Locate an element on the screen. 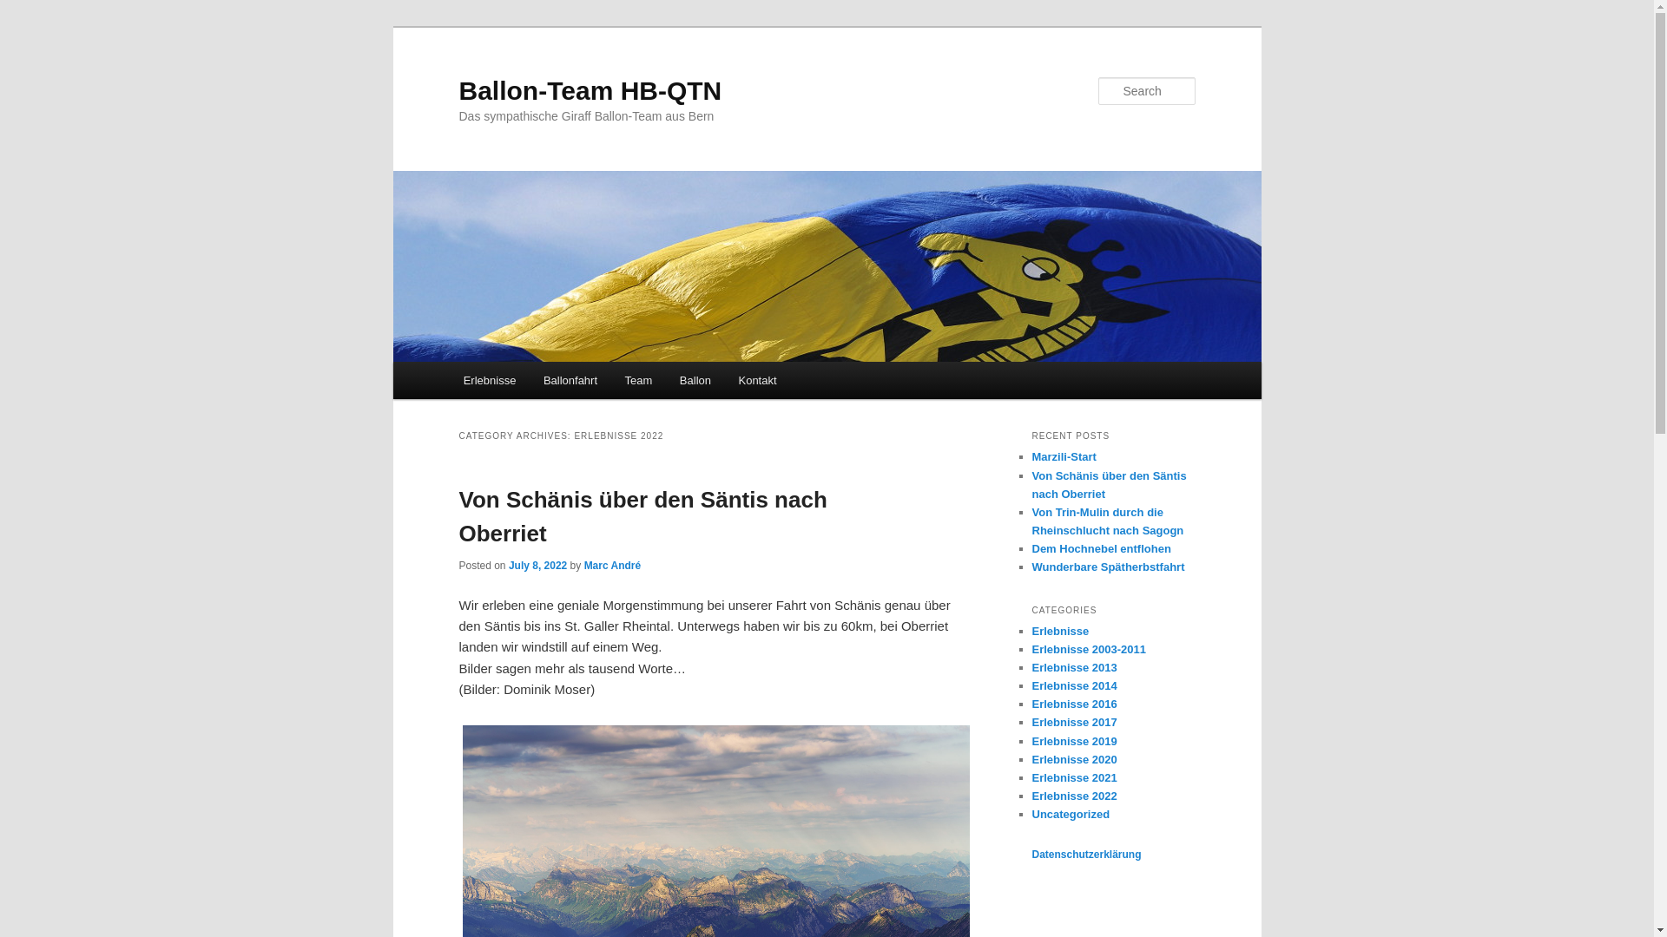 The height and width of the screenshot is (937, 1667). Uncategorized is located at coordinates (1071, 814).